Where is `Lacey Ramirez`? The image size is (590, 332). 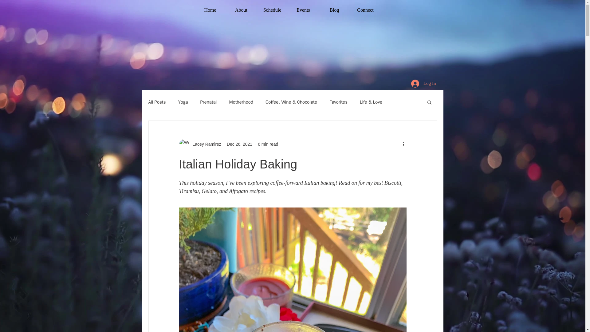
Lacey Ramirez is located at coordinates (200, 144).